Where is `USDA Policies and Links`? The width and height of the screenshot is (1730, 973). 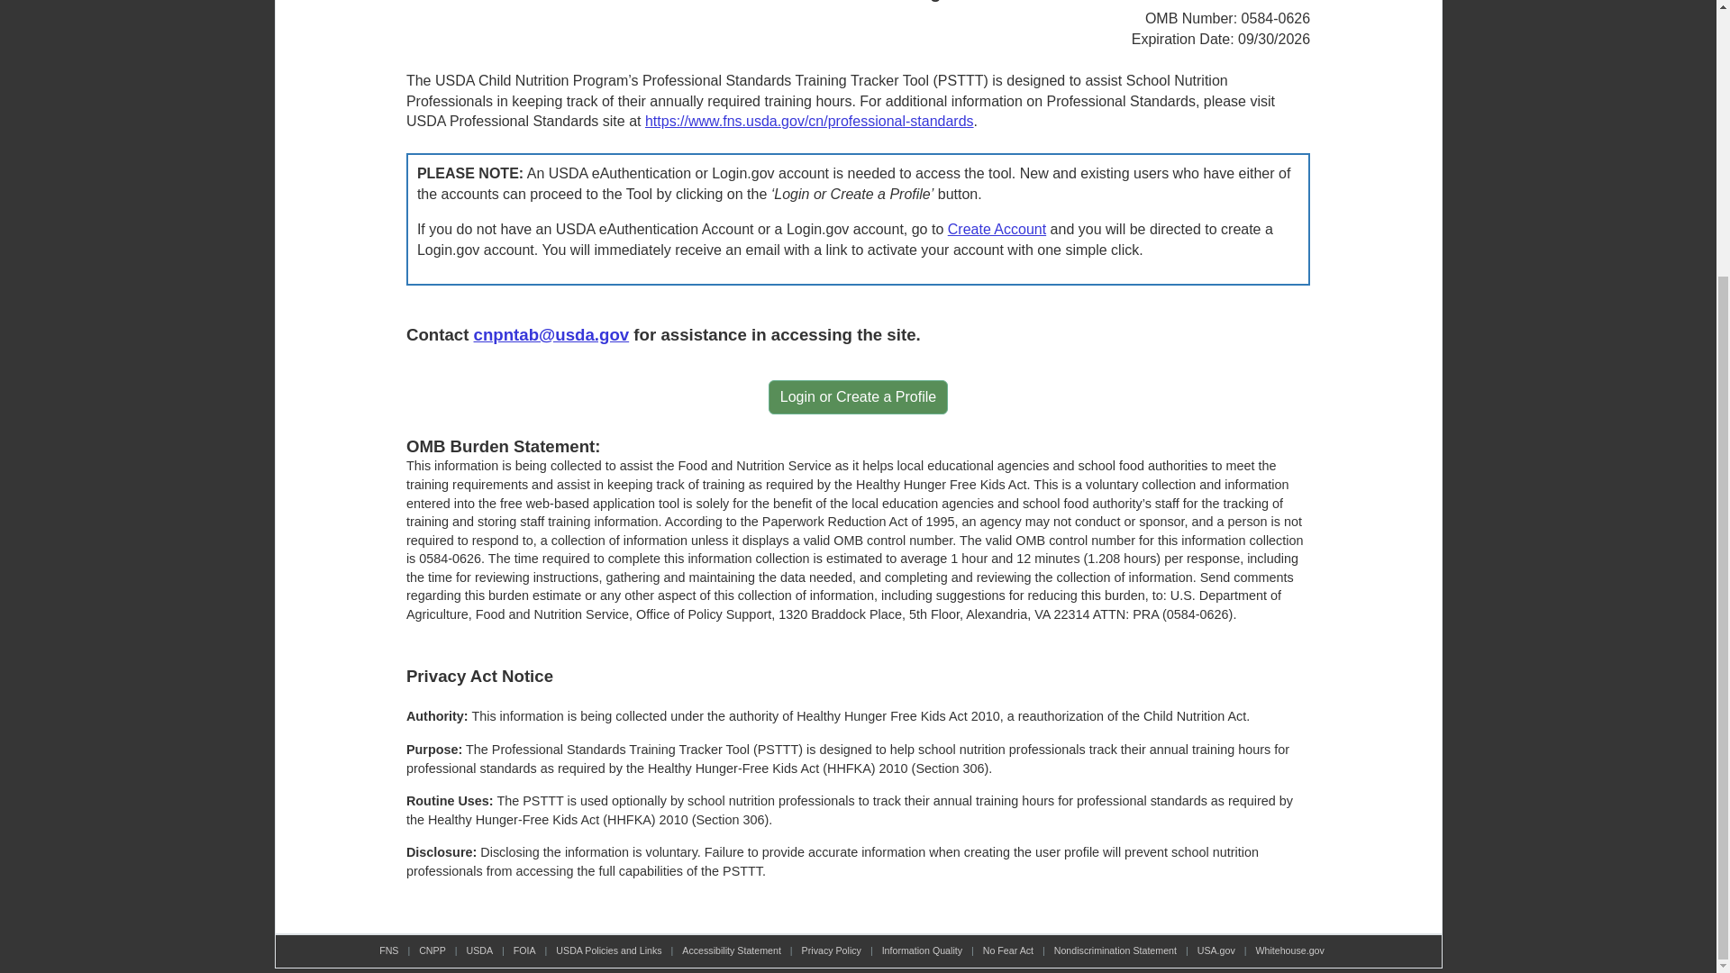
USDA Policies and Links is located at coordinates (607, 950).